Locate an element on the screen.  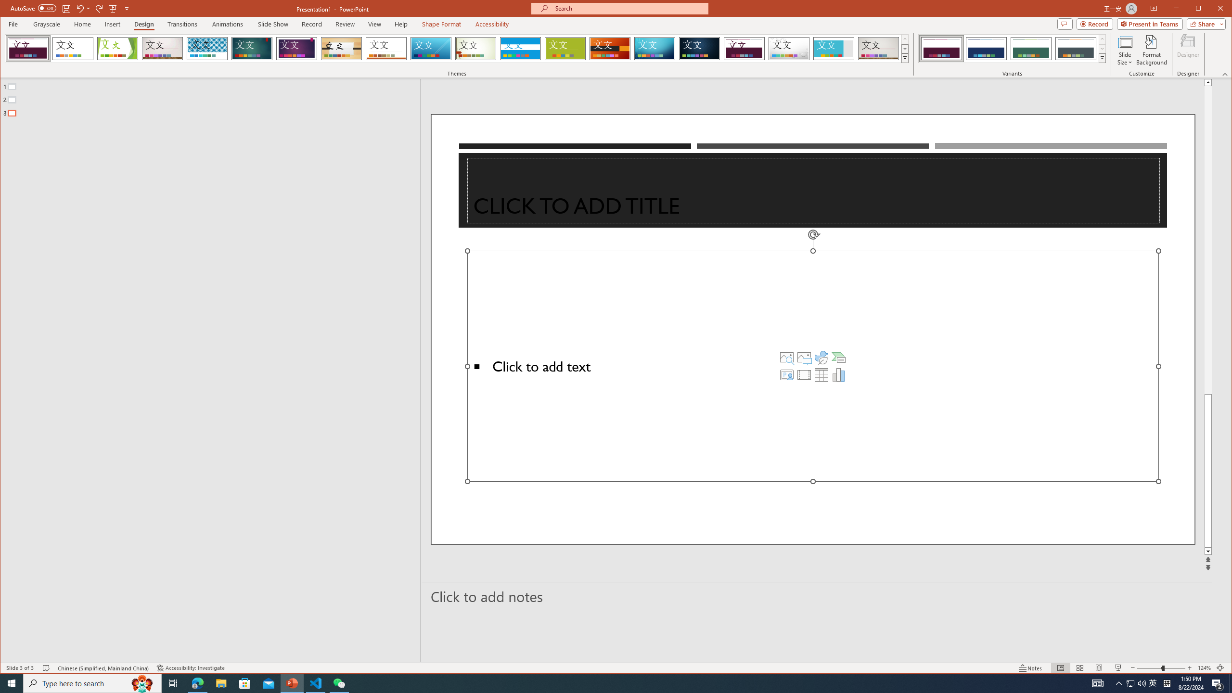
Droplet is located at coordinates (789, 49).